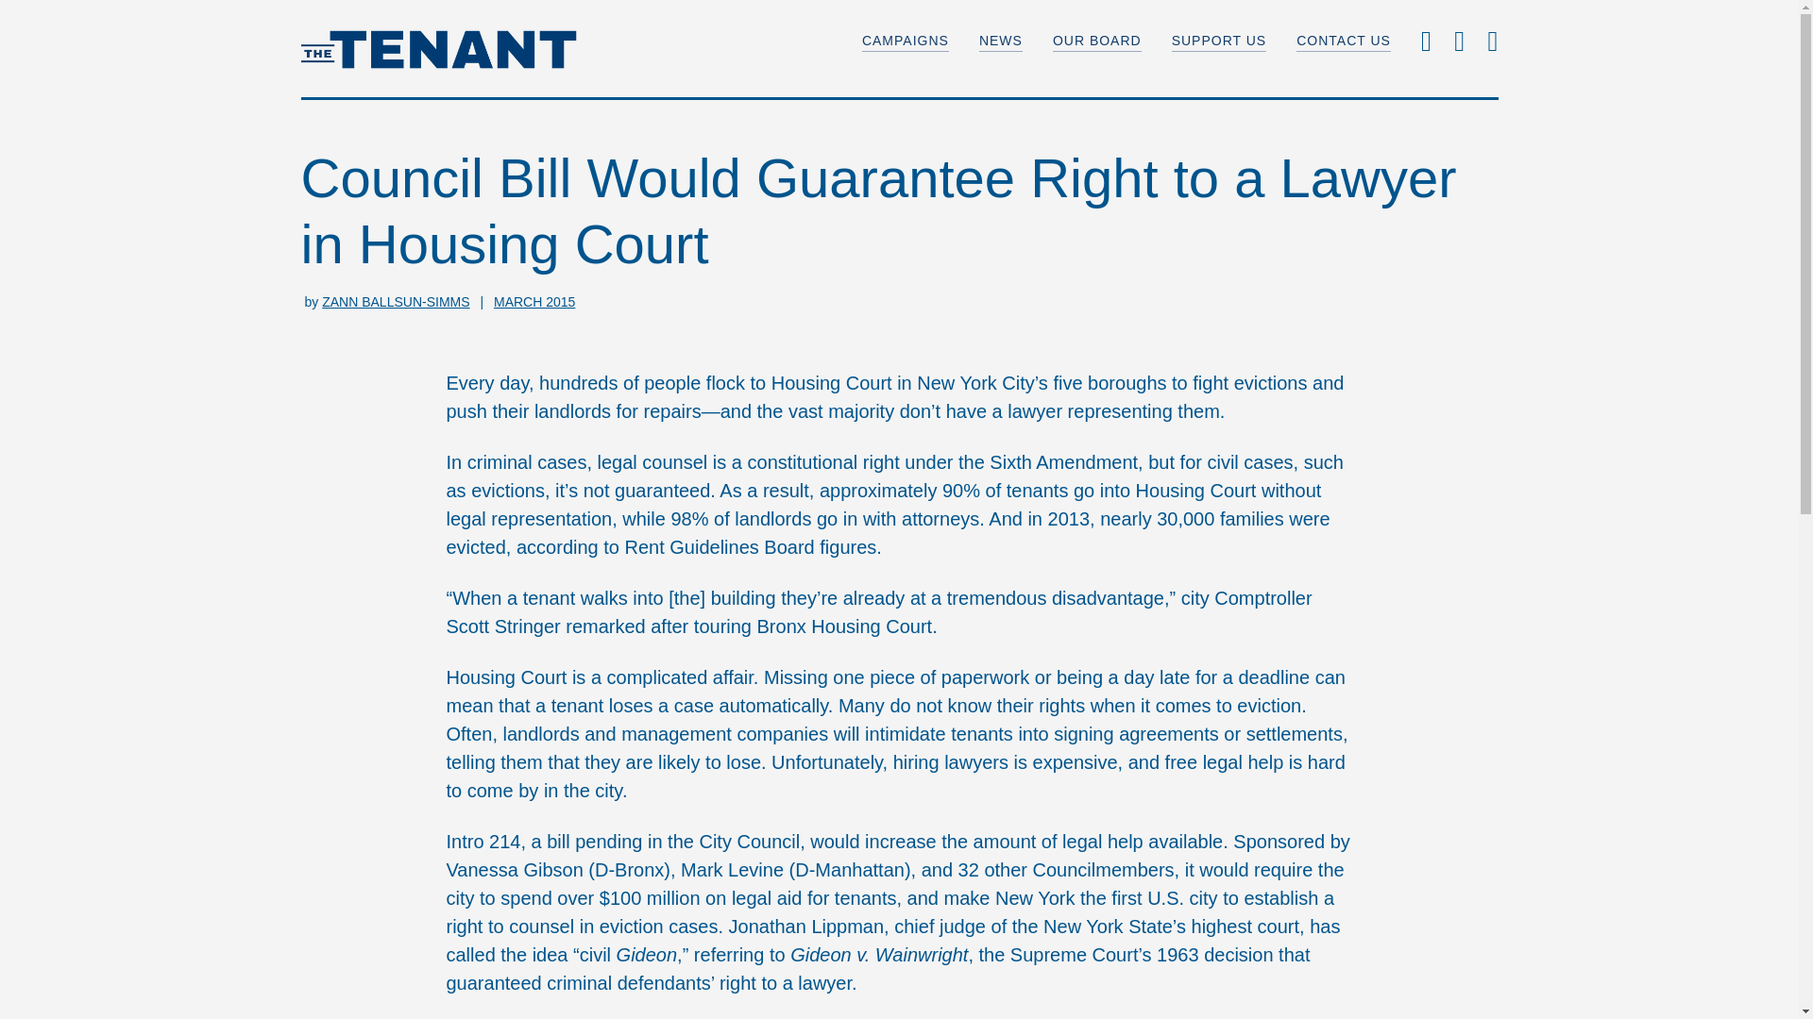 Image resolution: width=1813 pixels, height=1019 pixels. I want to click on MARCH 2015, so click(534, 302).